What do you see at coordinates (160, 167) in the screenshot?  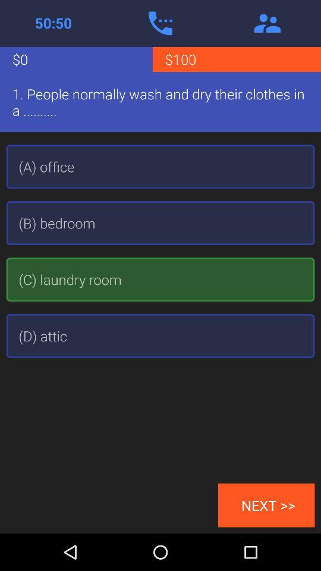 I see `click the icon above (b) bedroom` at bounding box center [160, 167].